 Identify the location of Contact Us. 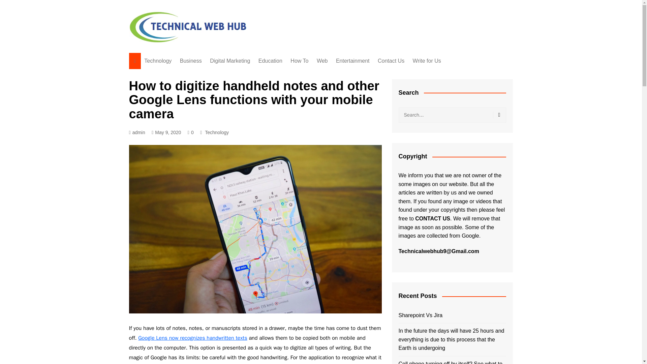
(391, 61).